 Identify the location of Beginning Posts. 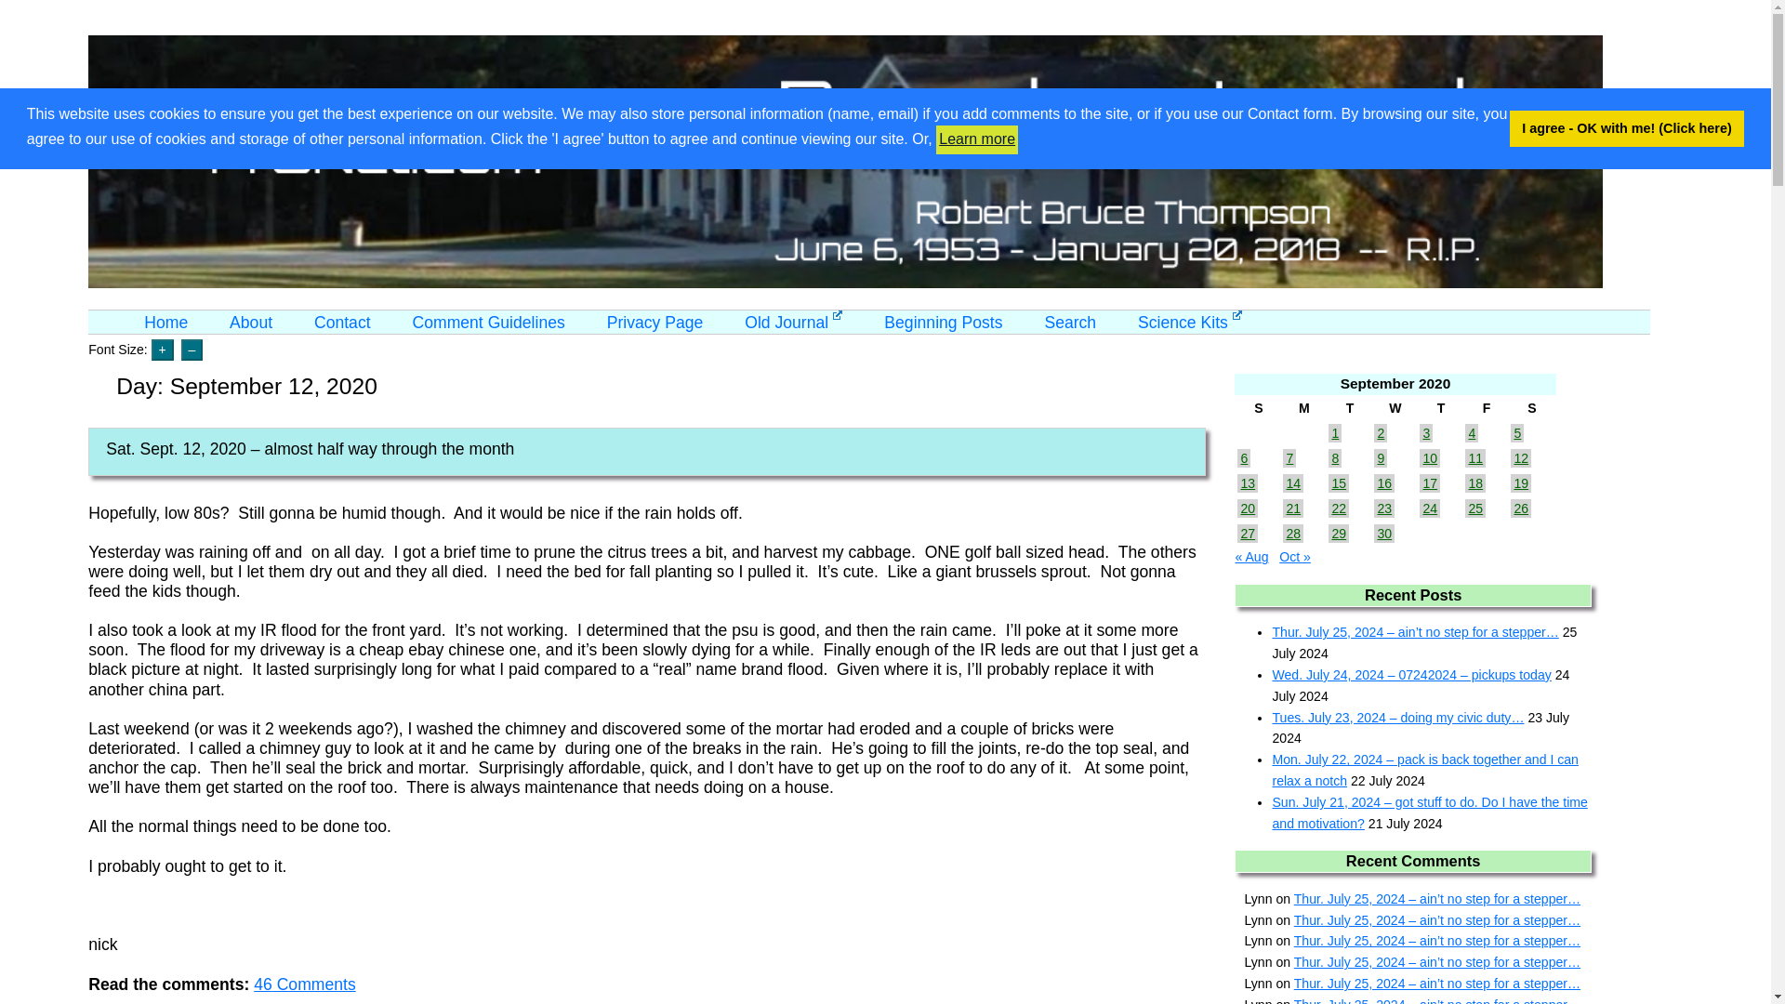
(943, 322).